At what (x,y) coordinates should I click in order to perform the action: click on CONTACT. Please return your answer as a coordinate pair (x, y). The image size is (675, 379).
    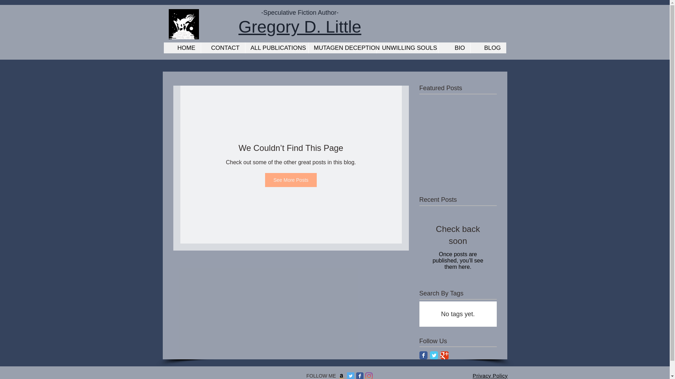
    Looking at the image, I should click on (222, 48).